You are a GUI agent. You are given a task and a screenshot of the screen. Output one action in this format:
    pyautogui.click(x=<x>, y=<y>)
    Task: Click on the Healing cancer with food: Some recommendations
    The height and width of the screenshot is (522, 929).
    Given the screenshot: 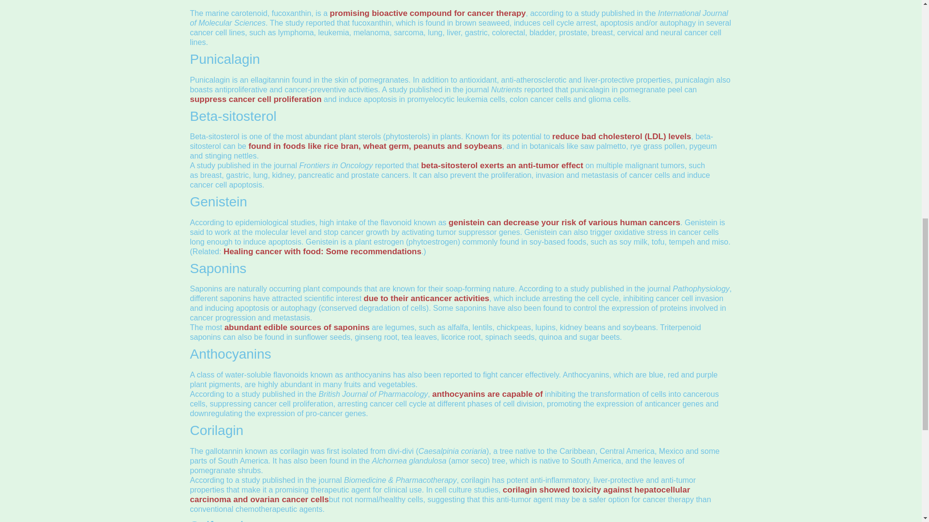 What is the action you would take?
    pyautogui.click(x=322, y=251)
    